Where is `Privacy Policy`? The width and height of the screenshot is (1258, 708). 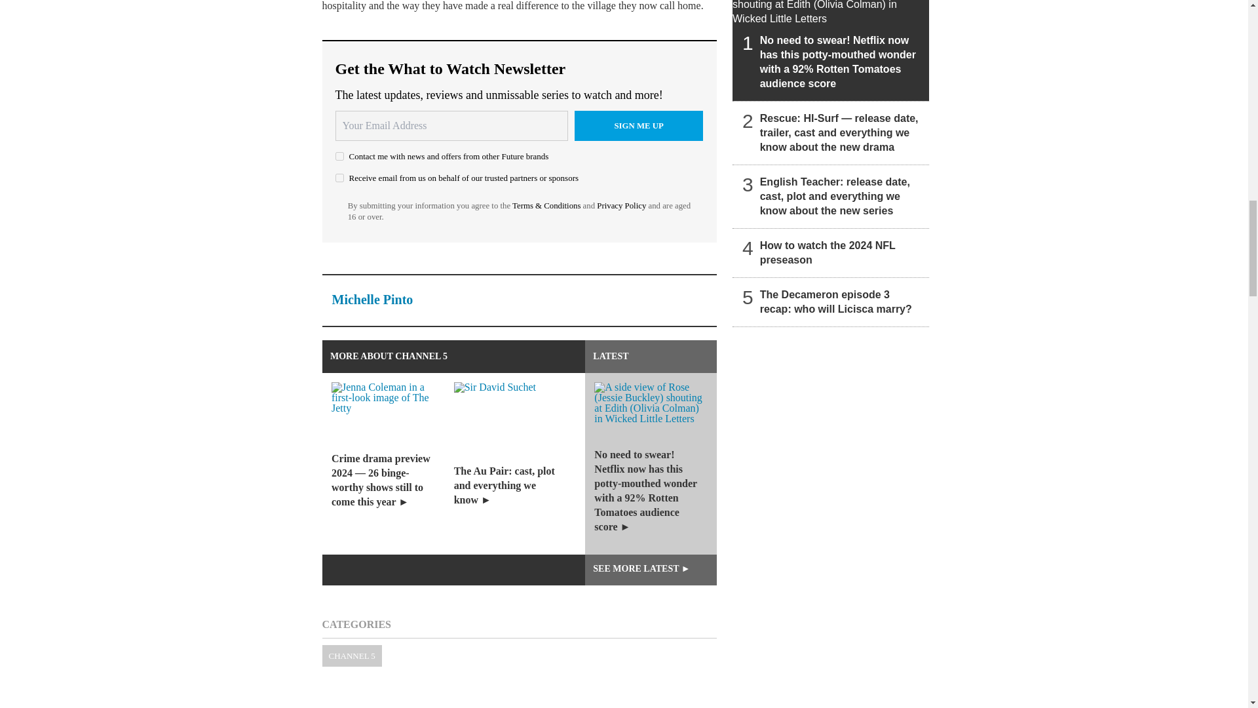 Privacy Policy is located at coordinates (621, 205).